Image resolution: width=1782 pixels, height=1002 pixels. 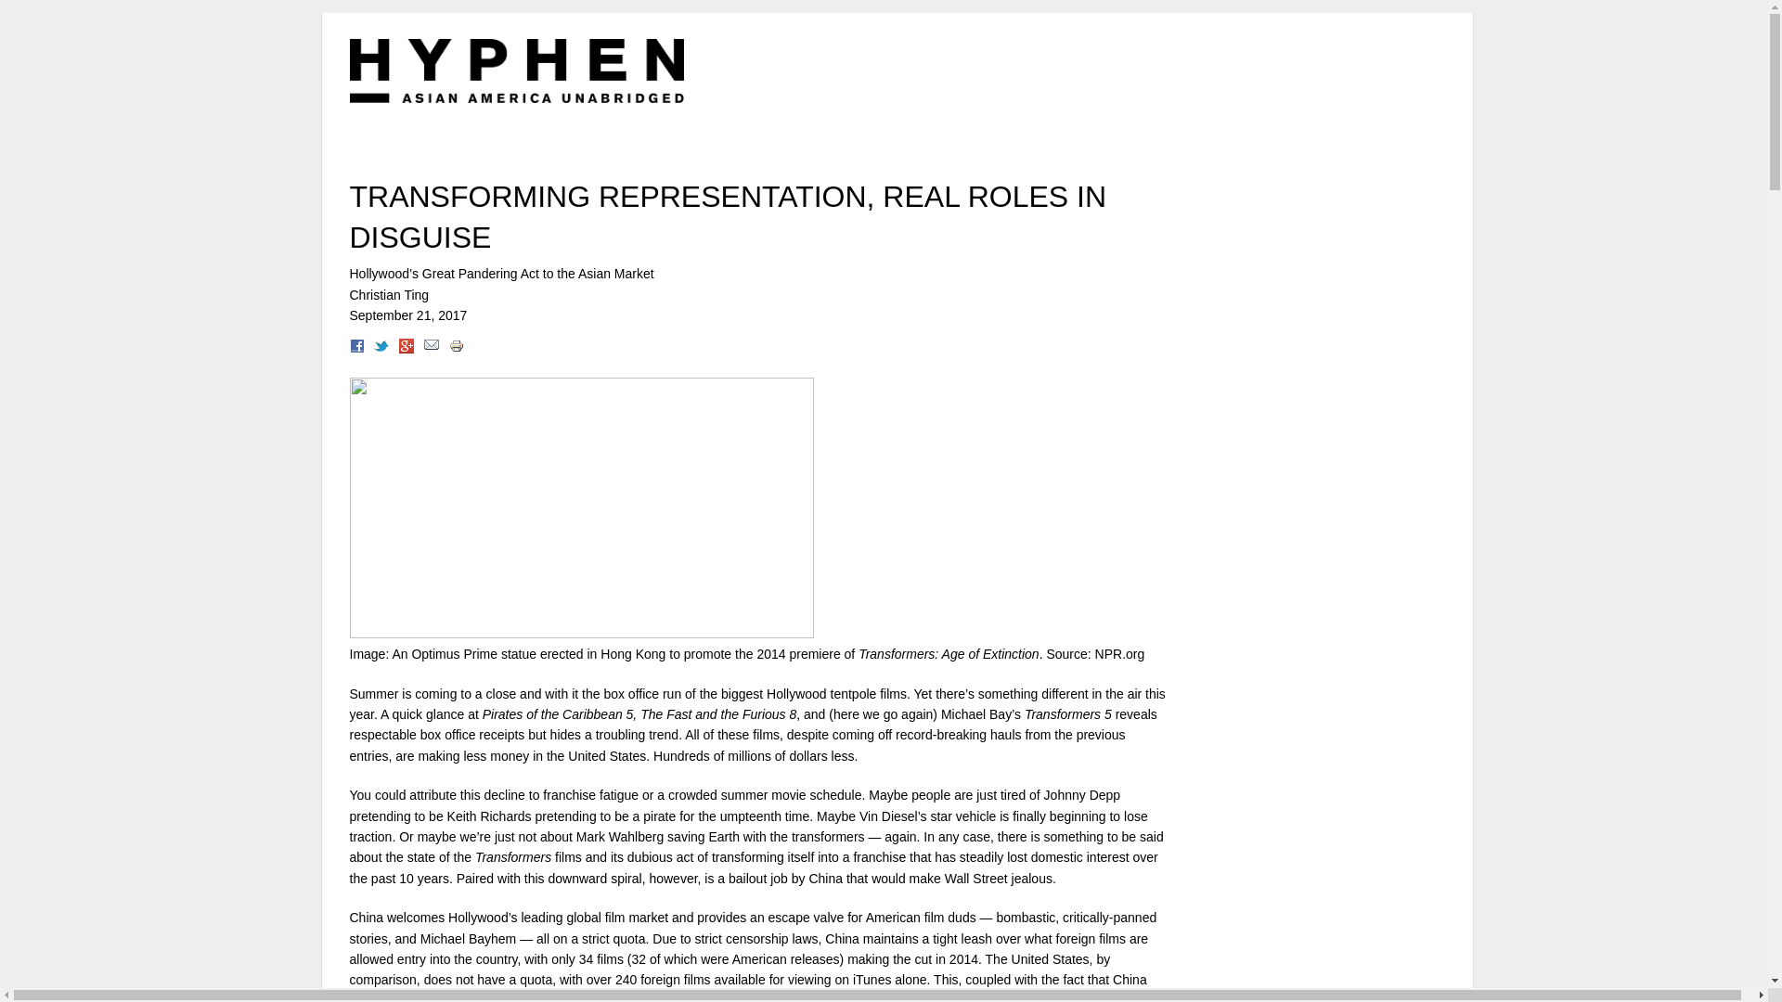 I want to click on Send to a friend, so click(x=431, y=349).